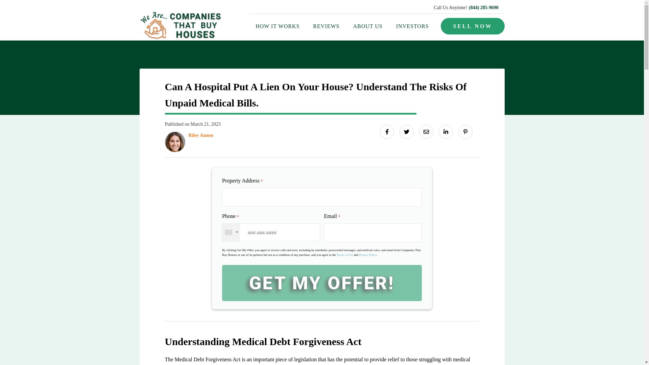 The width and height of the screenshot is (649, 365). What do you see at coordinates (426, 132) in the screenshot?
I see `Share via Email` at bounding box center [426, 132].